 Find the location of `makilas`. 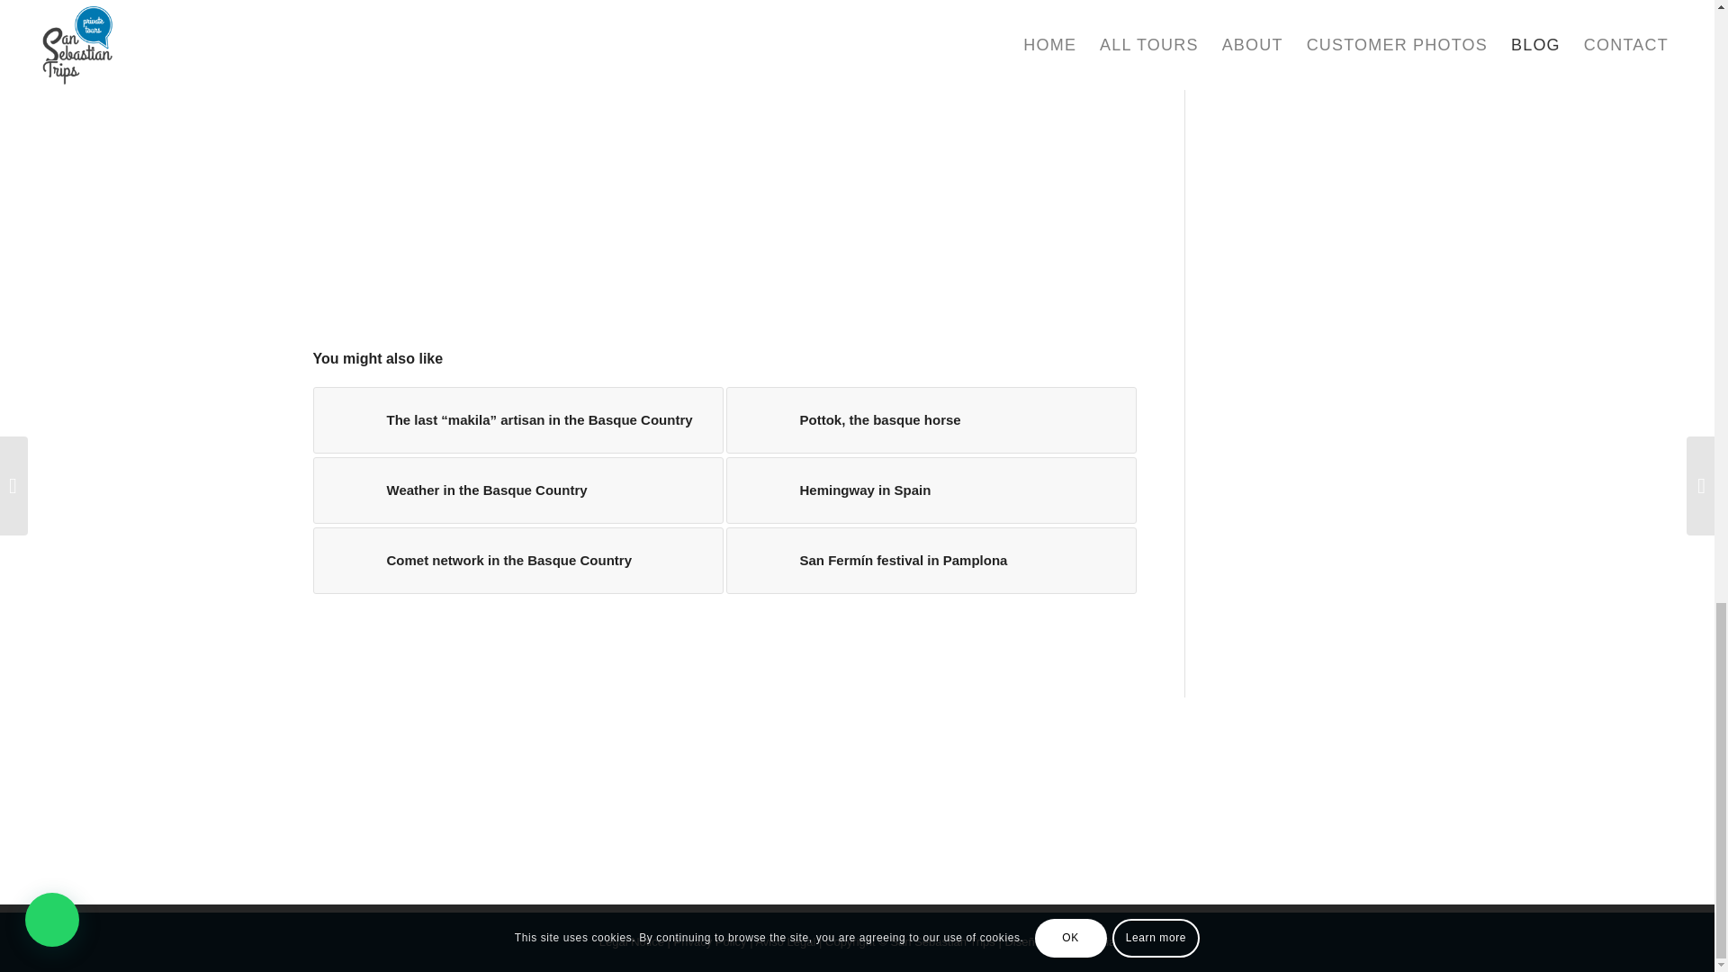

makilas is located at coordinates (346, 419).